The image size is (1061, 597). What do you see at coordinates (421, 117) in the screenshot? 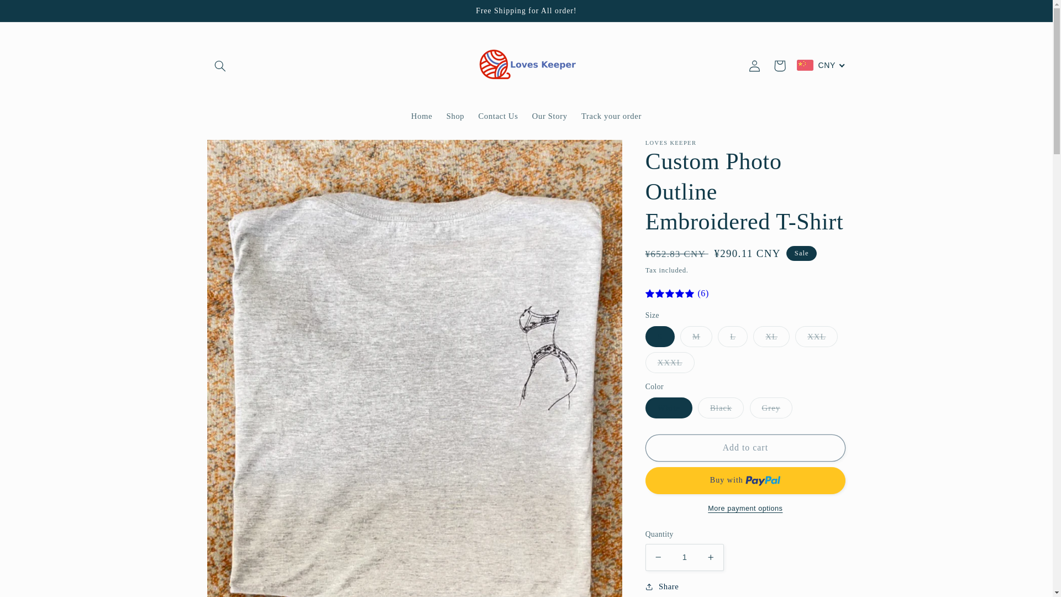
I see `Home` at bounding box center [421, 117].